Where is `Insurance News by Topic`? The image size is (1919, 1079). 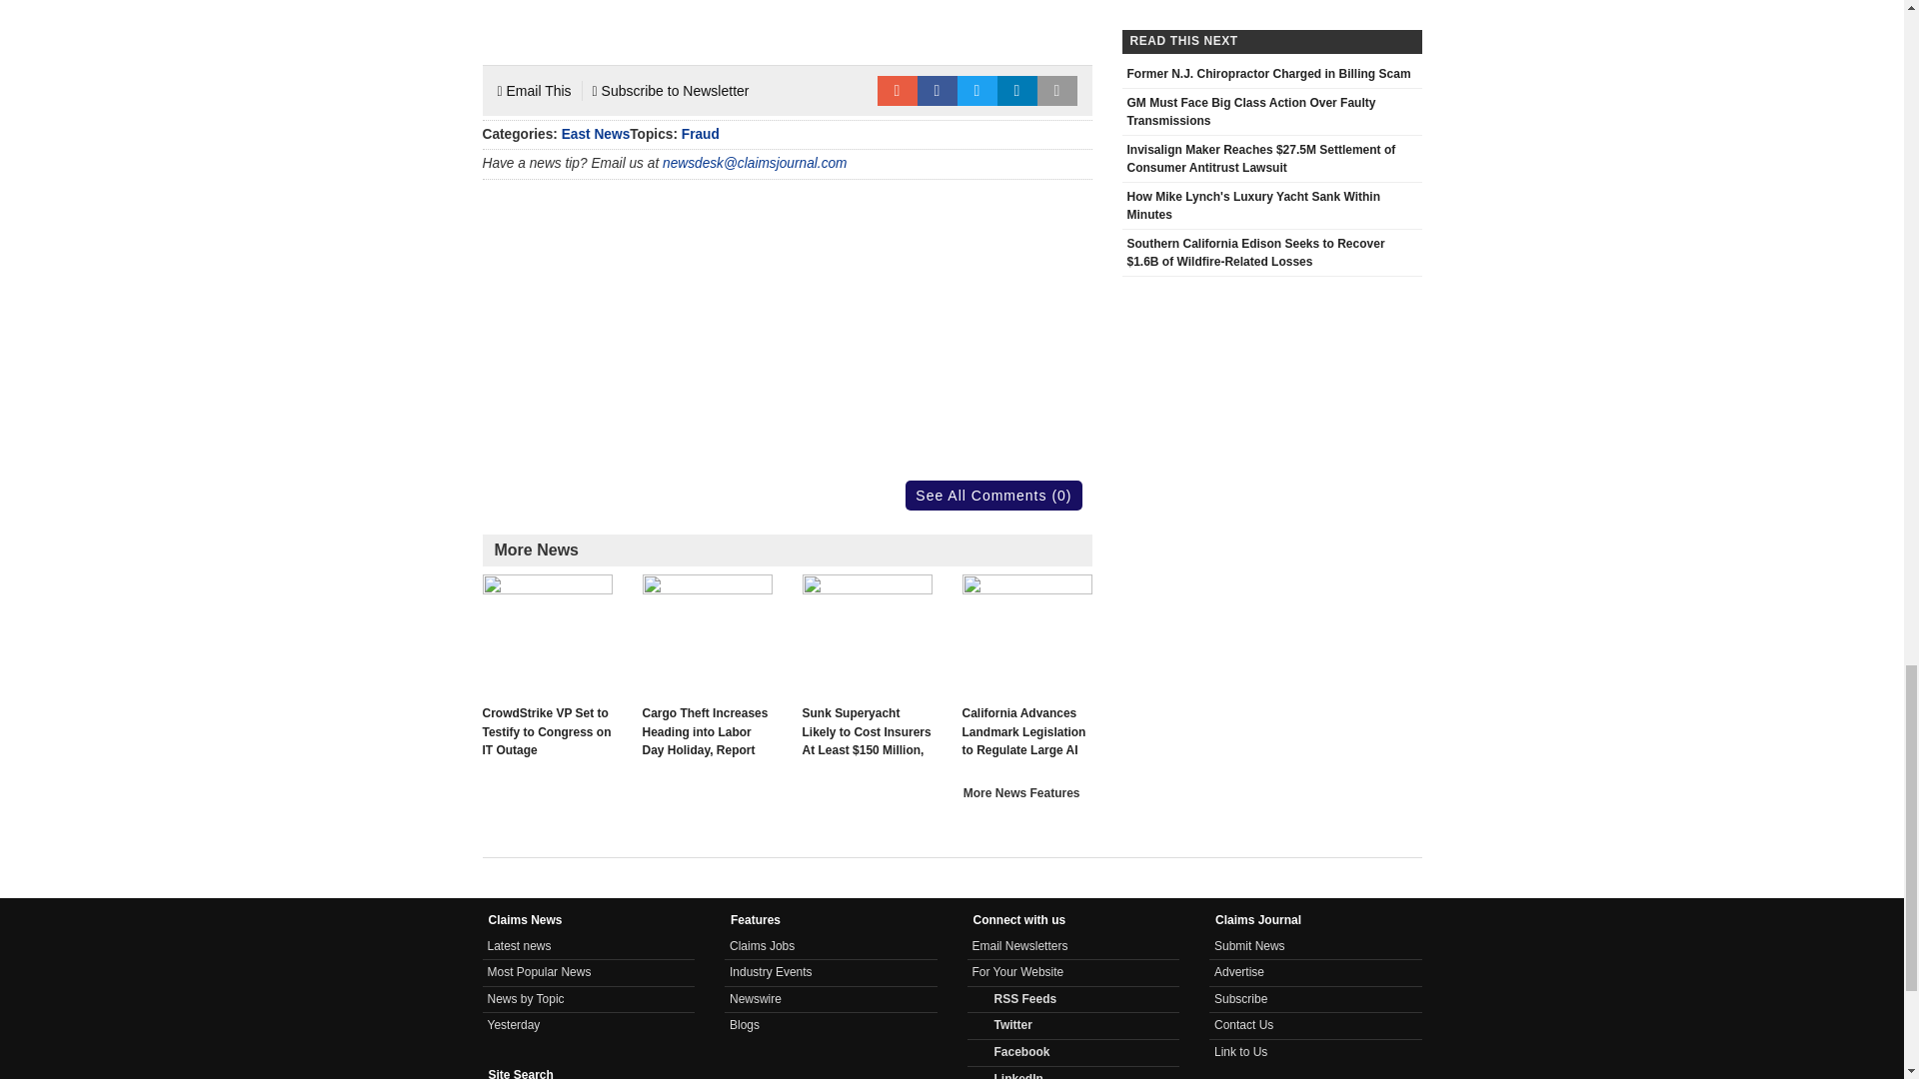 Insurance News by Topic is located at coordinates (526, 998).